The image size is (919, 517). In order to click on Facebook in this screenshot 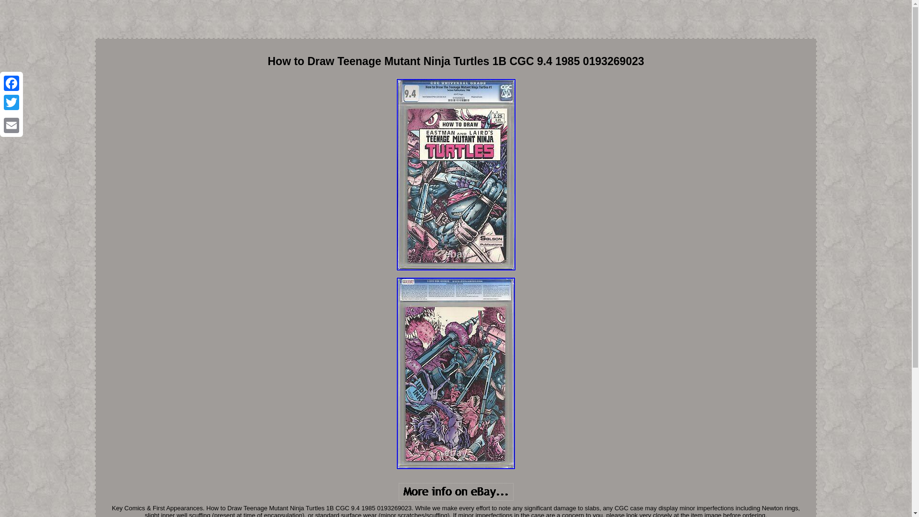, I will do `click(11, 83)`.